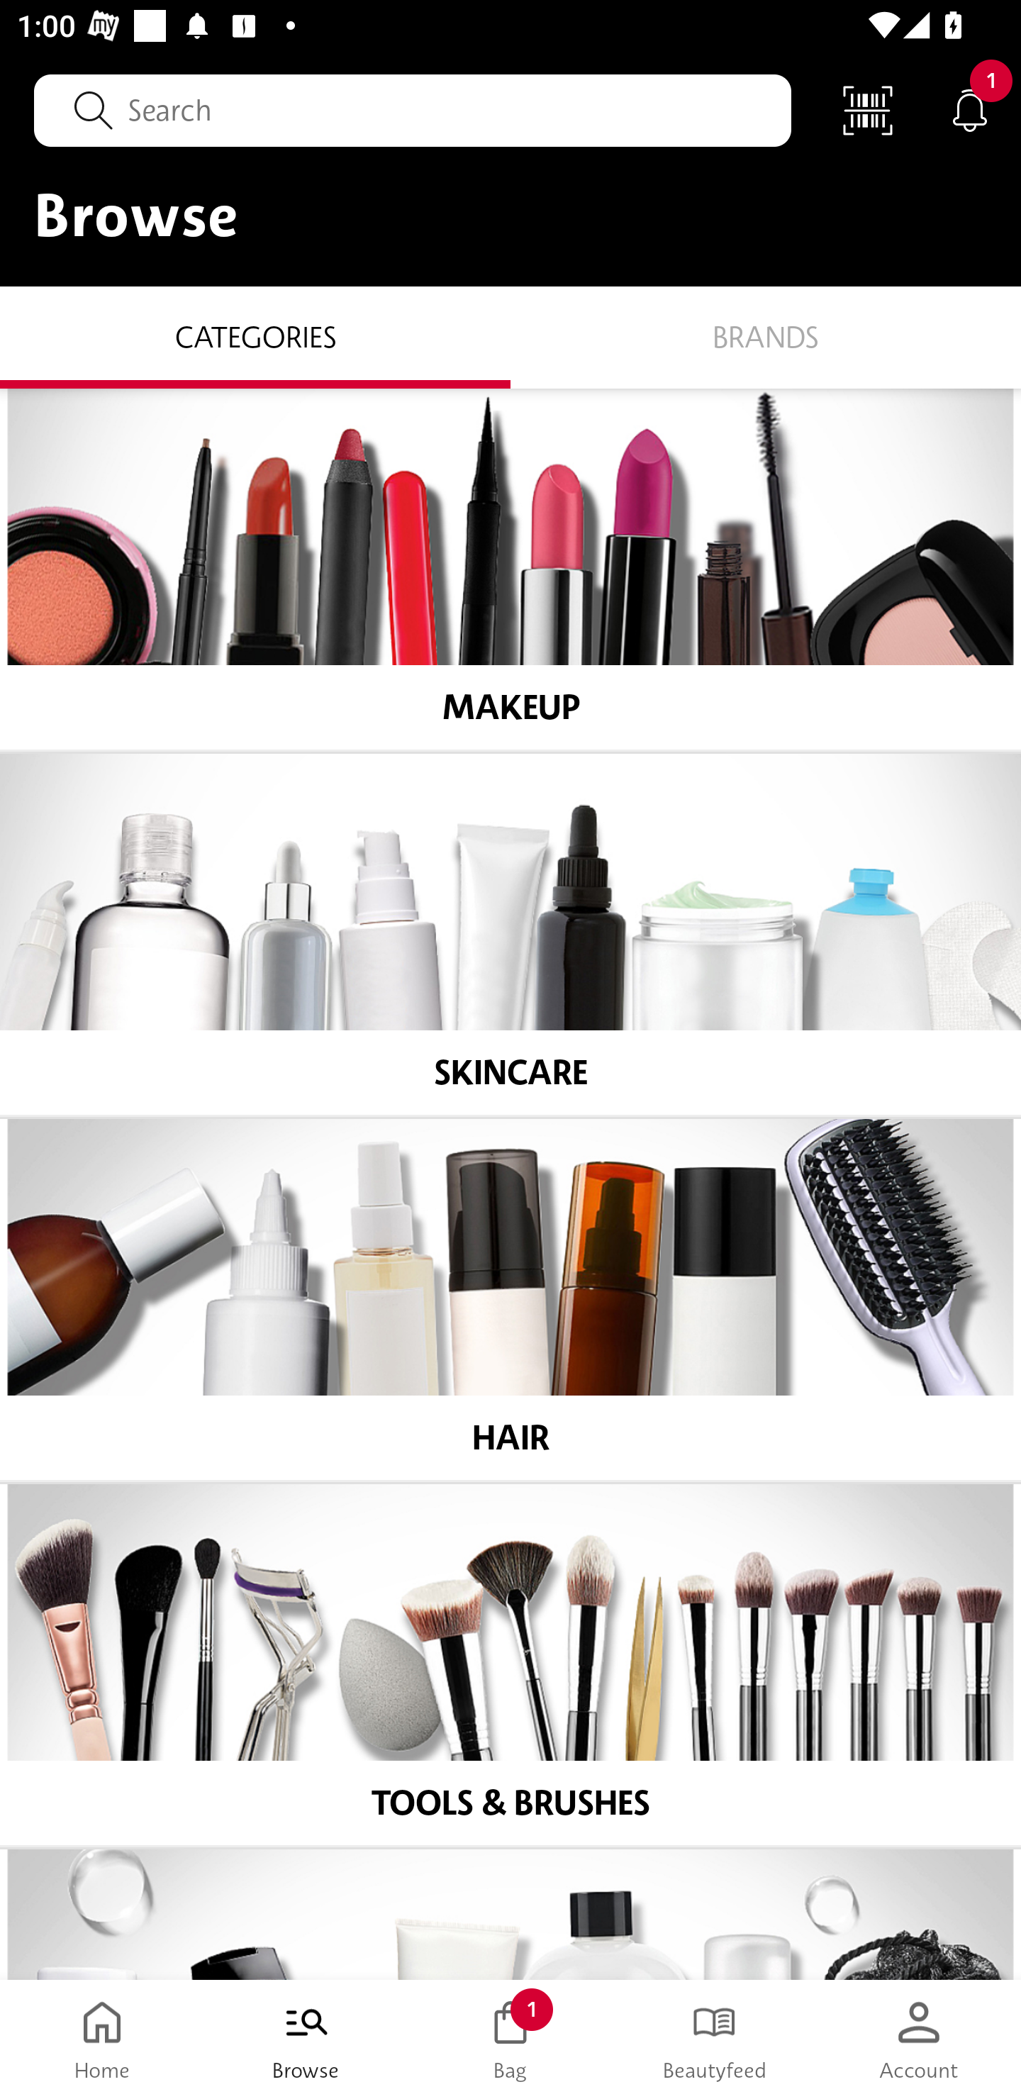 The image size is (1021, 2099). What do you see at coordinates (510, 2039) in the screenshot?
I see `Bag 1 Bag` at bounding box center [510, 2039].